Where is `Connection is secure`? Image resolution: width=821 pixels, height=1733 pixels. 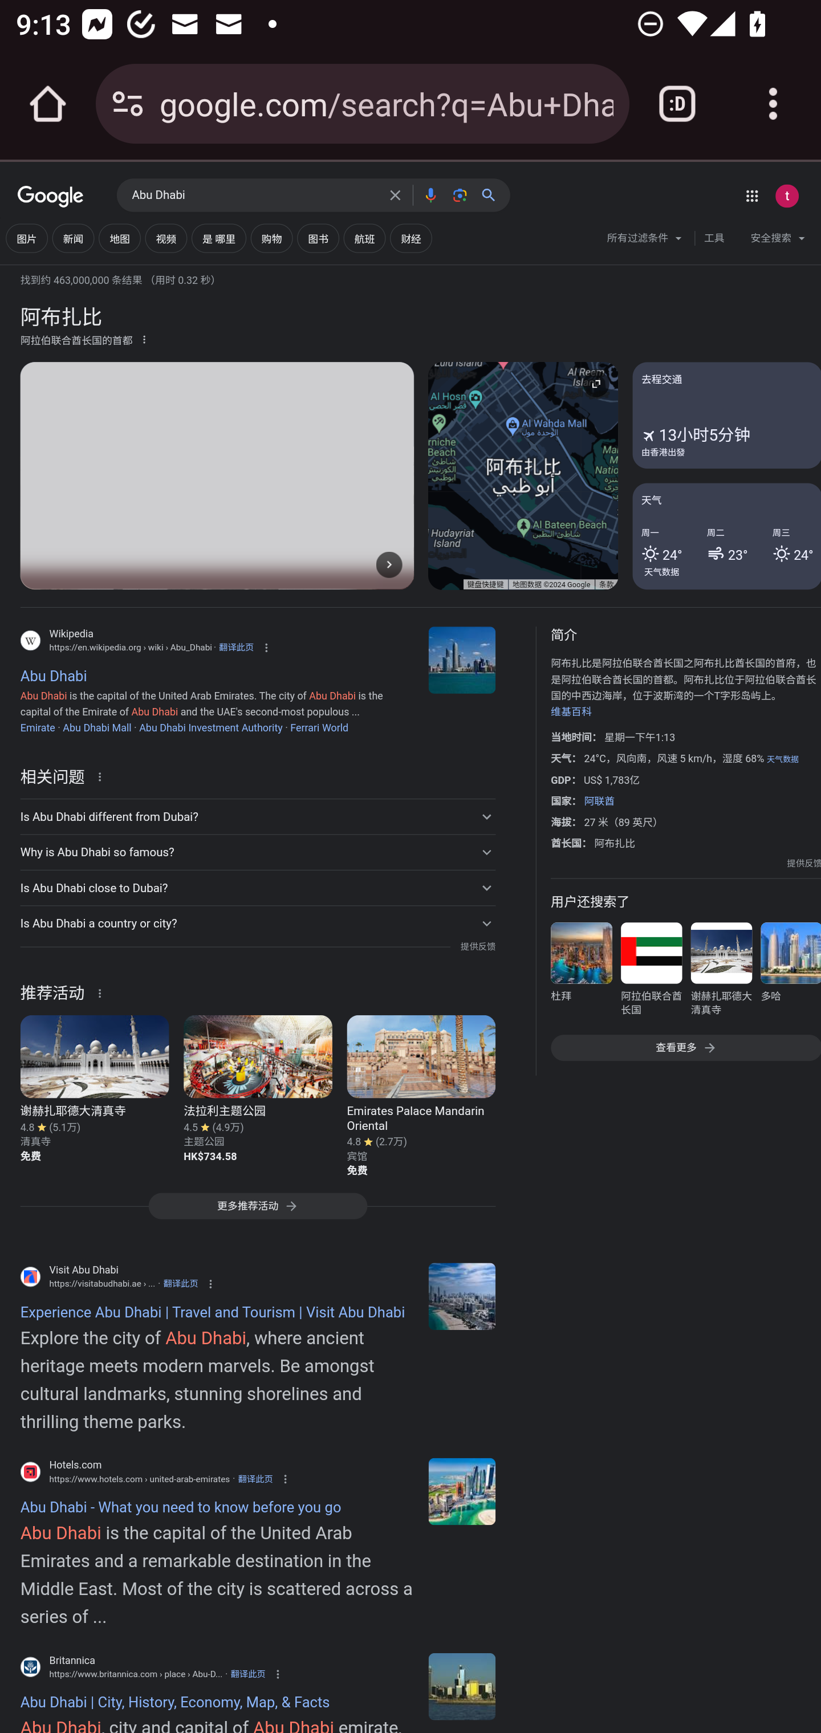
Connection is secure is located at coordinates (128, 104).